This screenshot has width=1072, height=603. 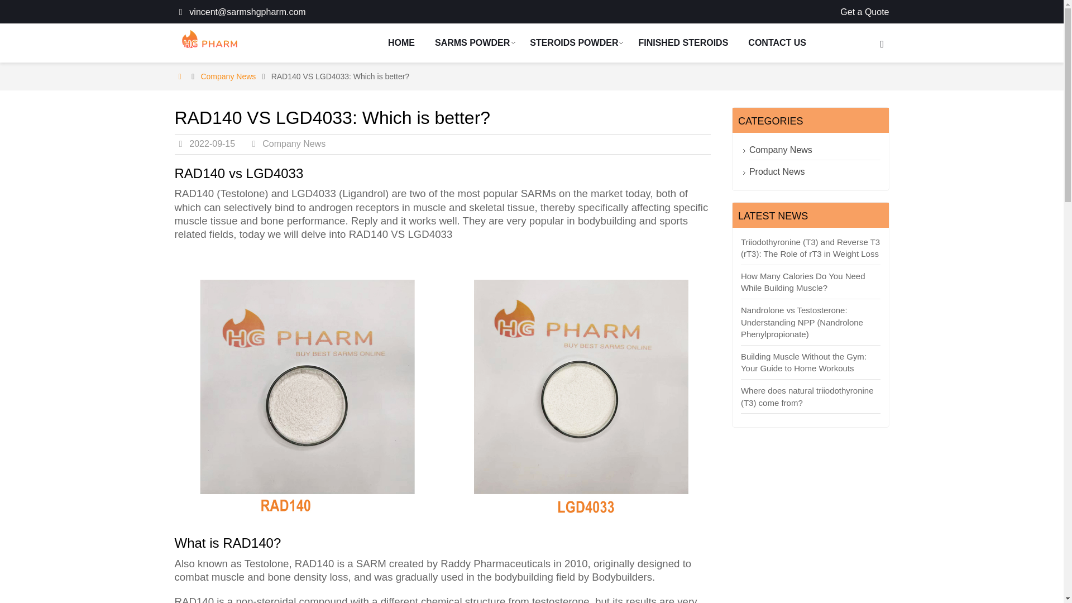 What do you see at coordinates (472, 43) in the screenshot?
I see `SARMS POWDER` at bounding box center [472, 43].